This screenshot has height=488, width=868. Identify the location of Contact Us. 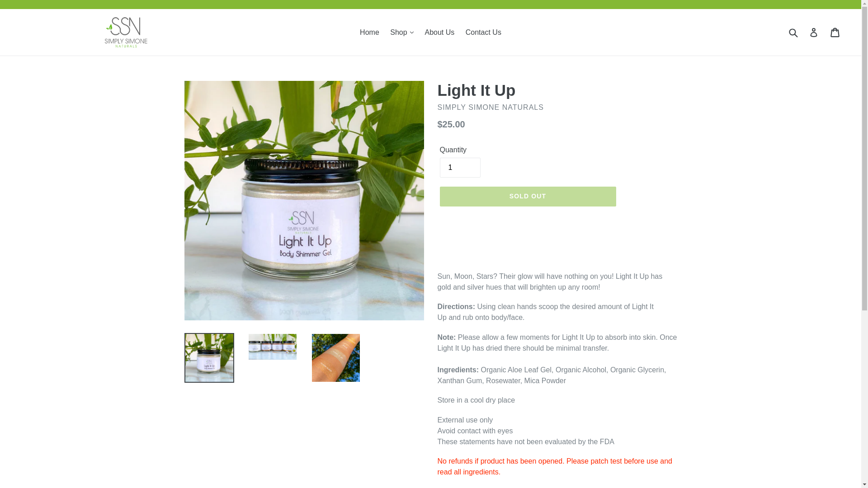
(483, 32).